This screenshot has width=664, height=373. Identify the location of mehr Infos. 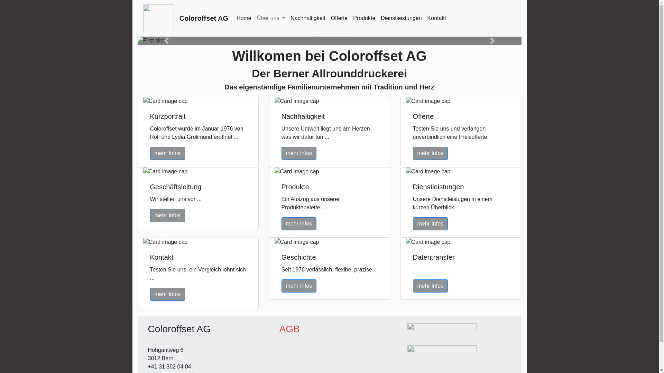
(299, 224).